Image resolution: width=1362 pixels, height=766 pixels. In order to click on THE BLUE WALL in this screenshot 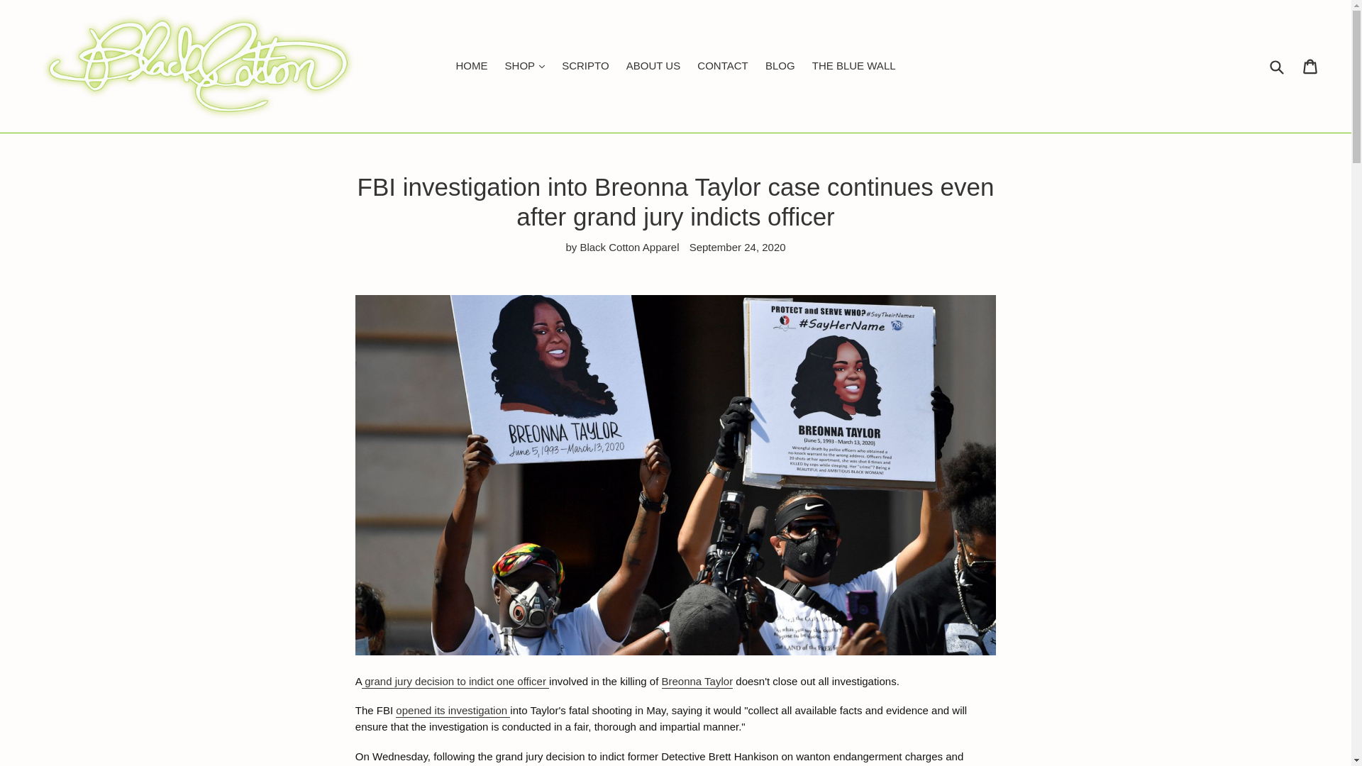, I will do `click(853, 66)`.